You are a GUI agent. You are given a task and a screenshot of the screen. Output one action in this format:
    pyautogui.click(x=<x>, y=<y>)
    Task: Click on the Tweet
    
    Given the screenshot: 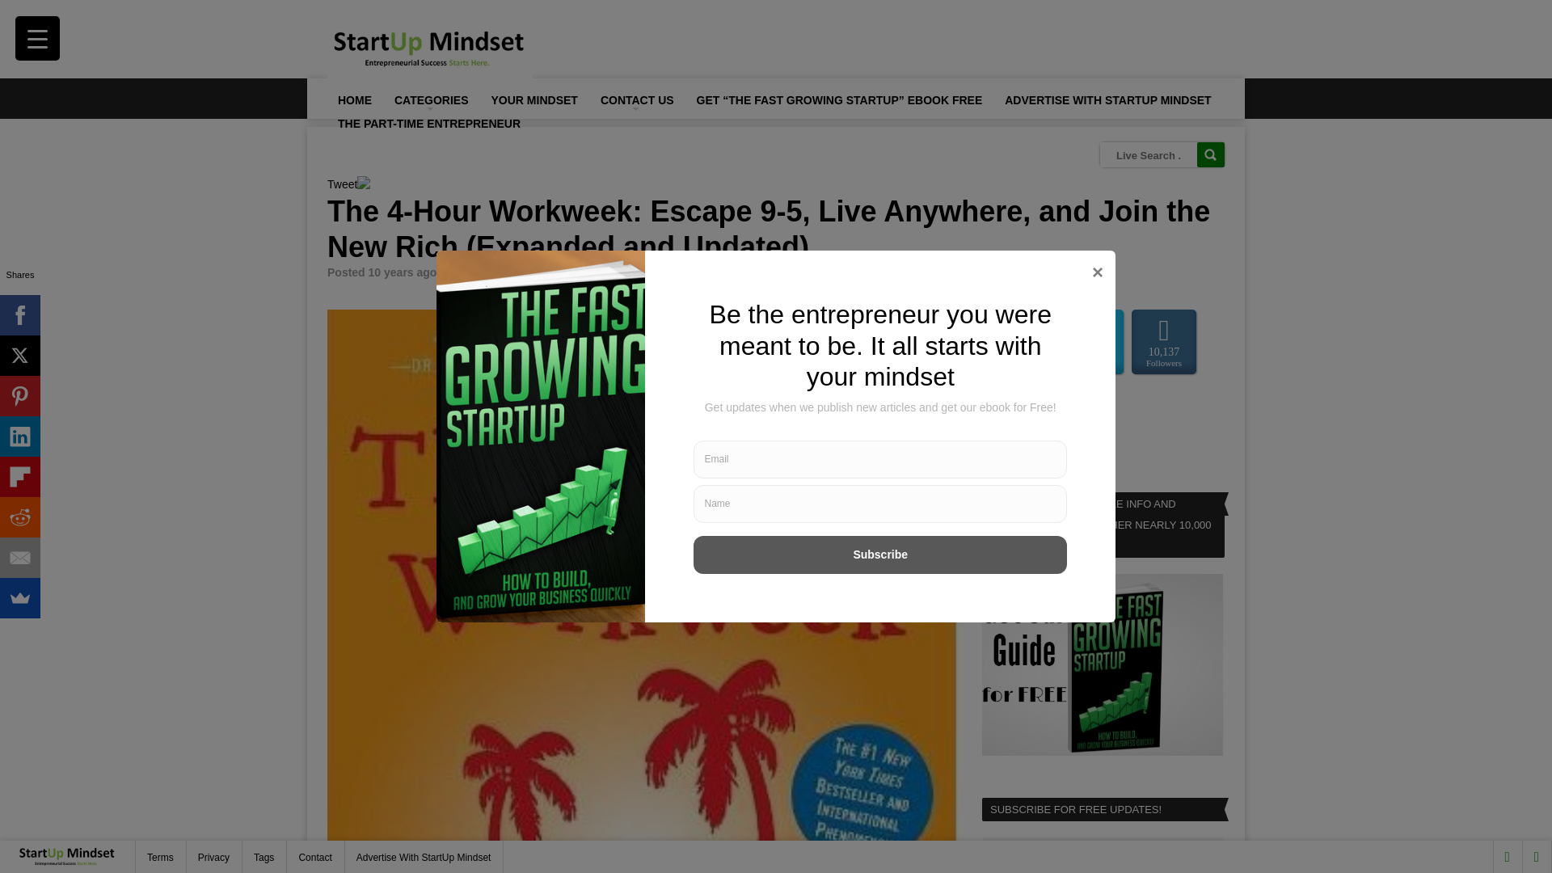 What is the action you would take?
    pyautogui.click(x=342, y=184)
    